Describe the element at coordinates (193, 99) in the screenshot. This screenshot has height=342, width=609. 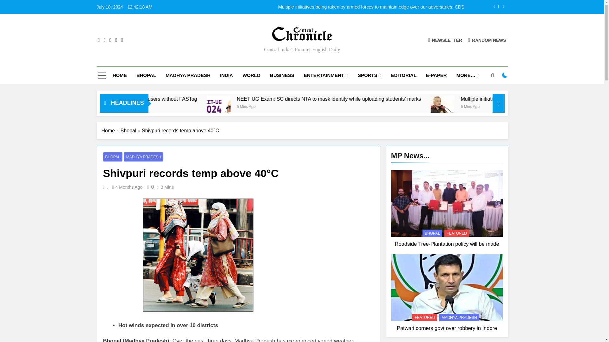
I see `NHAI to charge double toll from vehicle users without FASTag` at that location.